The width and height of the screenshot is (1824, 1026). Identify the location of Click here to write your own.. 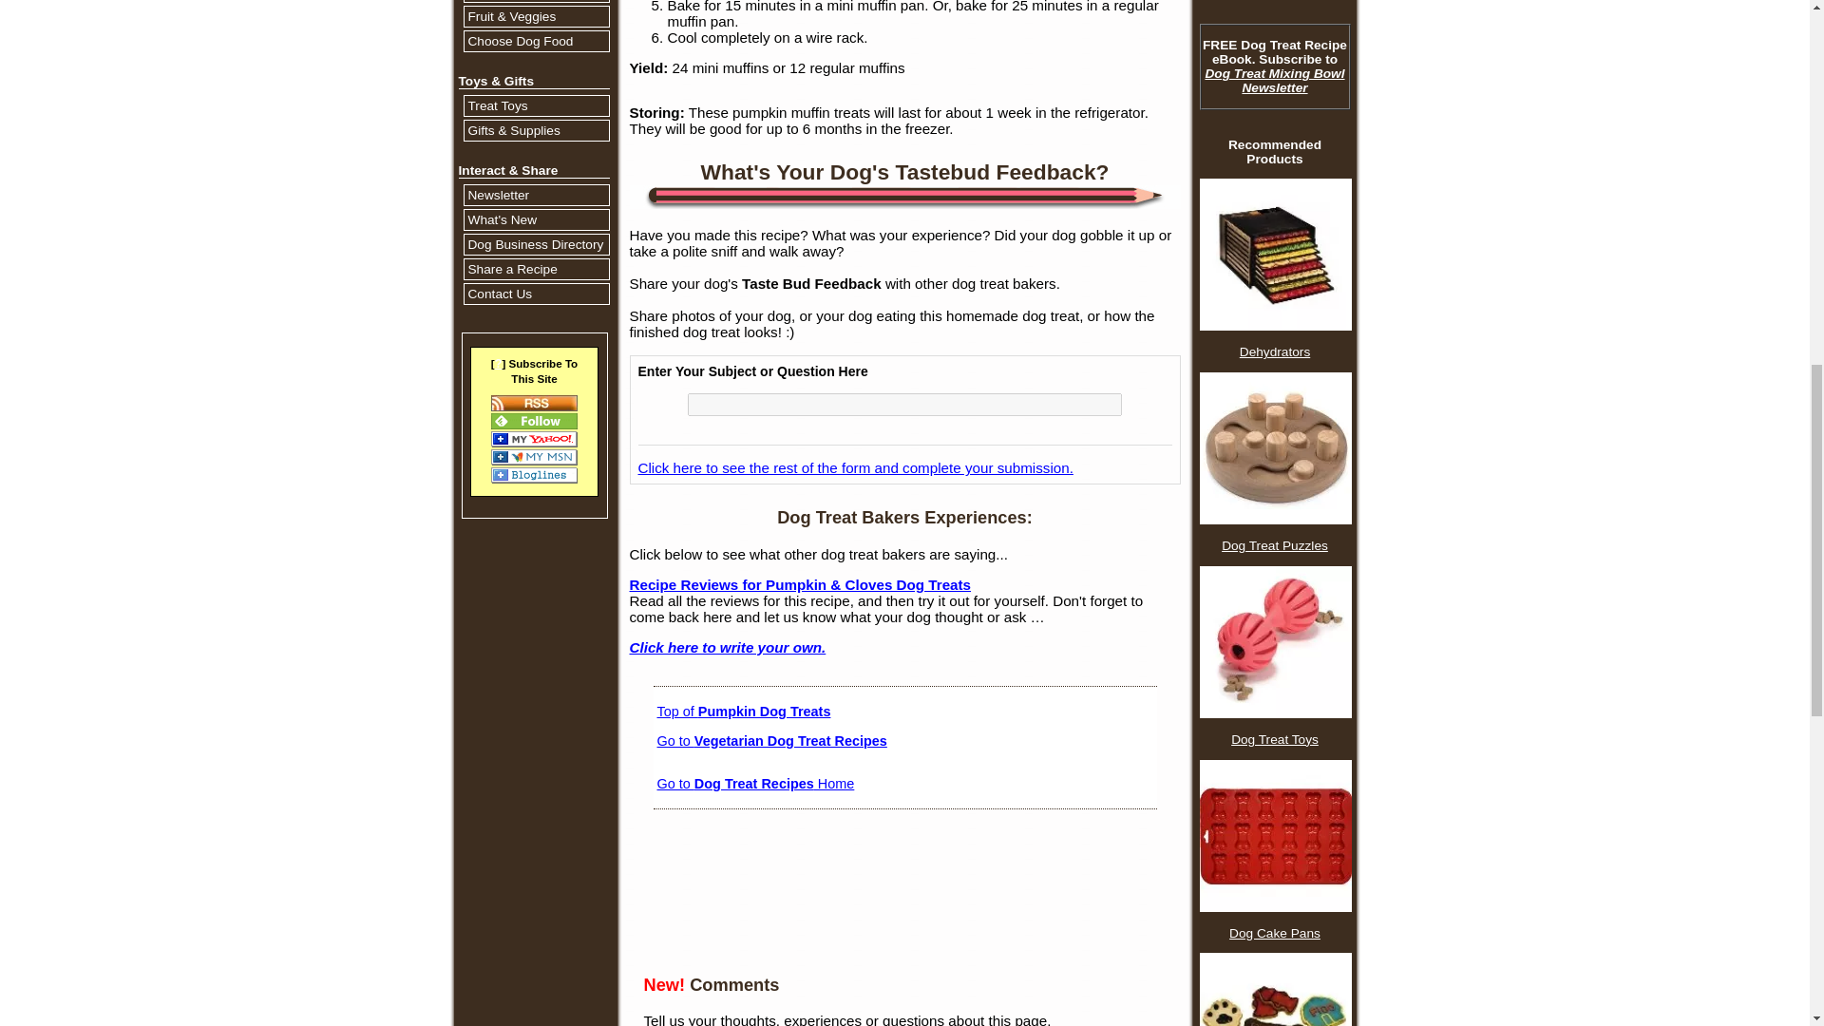
(728, 647).